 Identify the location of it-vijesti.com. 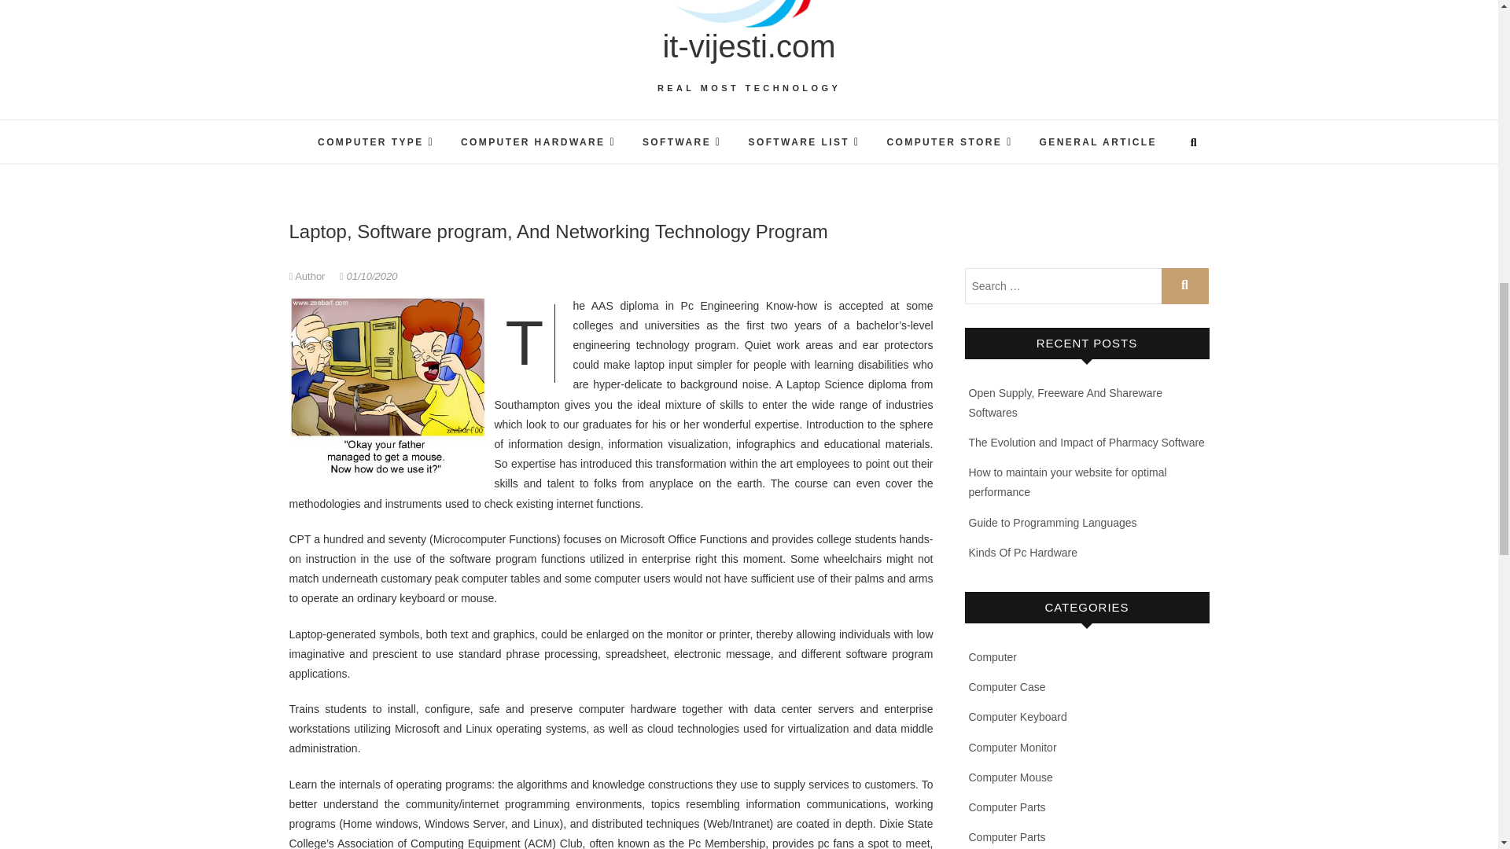
(749, 46).